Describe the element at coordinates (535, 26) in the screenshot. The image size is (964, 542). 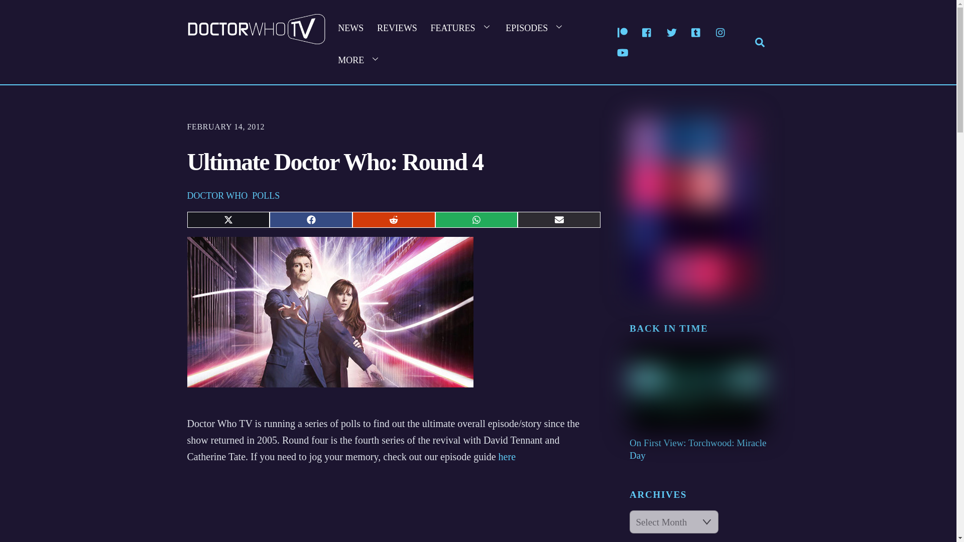
I see `EPISODES` at that location.